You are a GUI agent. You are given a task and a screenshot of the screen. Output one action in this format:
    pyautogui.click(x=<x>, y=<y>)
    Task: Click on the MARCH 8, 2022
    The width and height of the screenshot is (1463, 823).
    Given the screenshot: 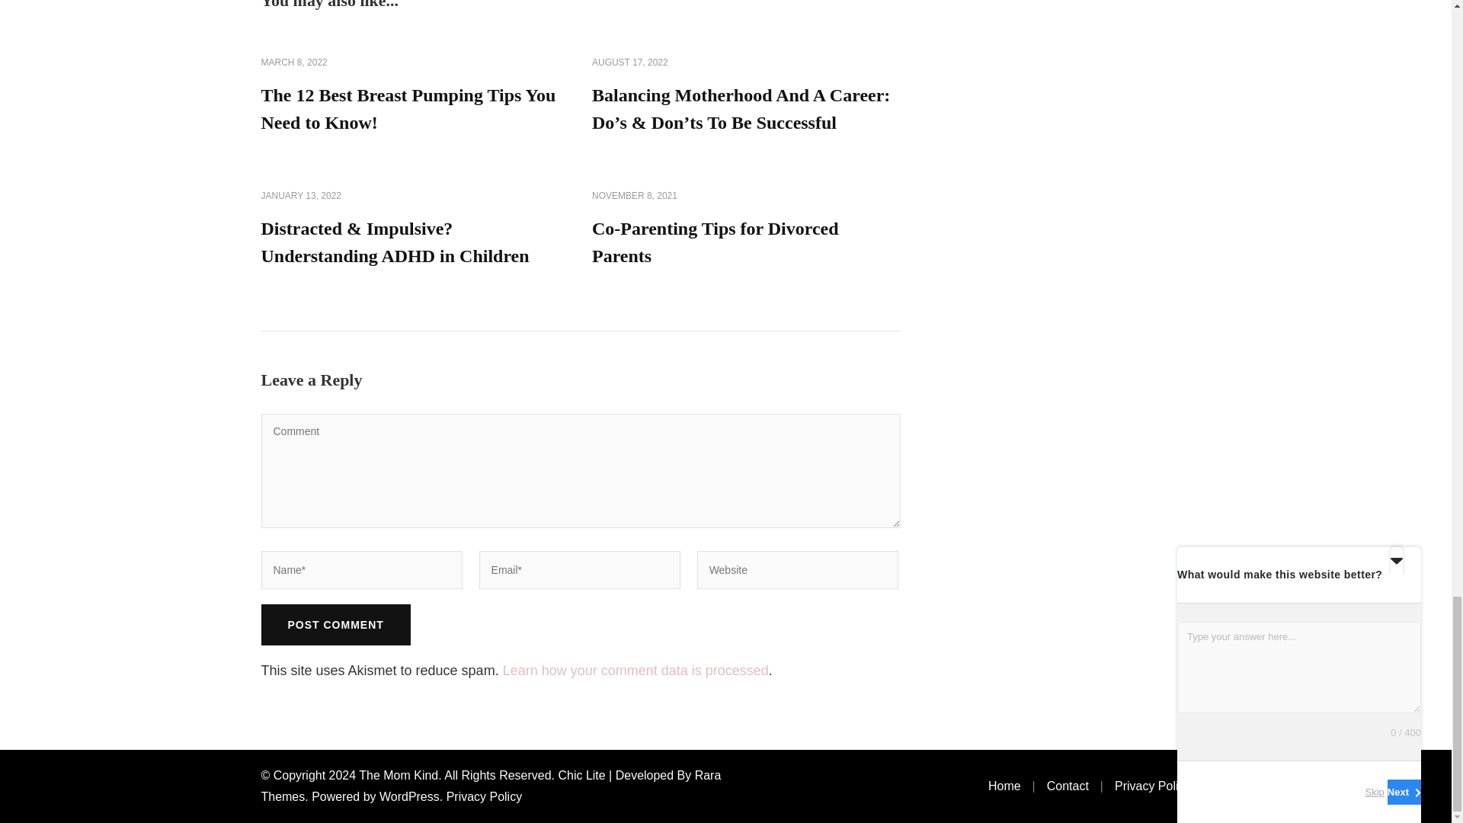 What is the action you would take?
    pyautogui.click(x=293, y=62)
    